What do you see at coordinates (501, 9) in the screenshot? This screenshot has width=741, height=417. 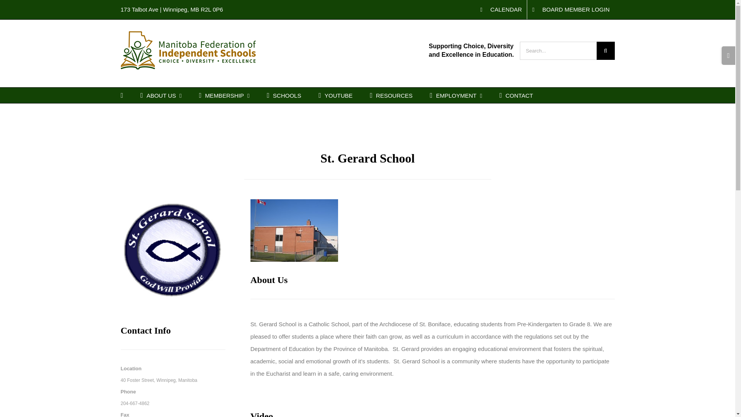 I see `CALENDAR` at bounding box center [501, 9].